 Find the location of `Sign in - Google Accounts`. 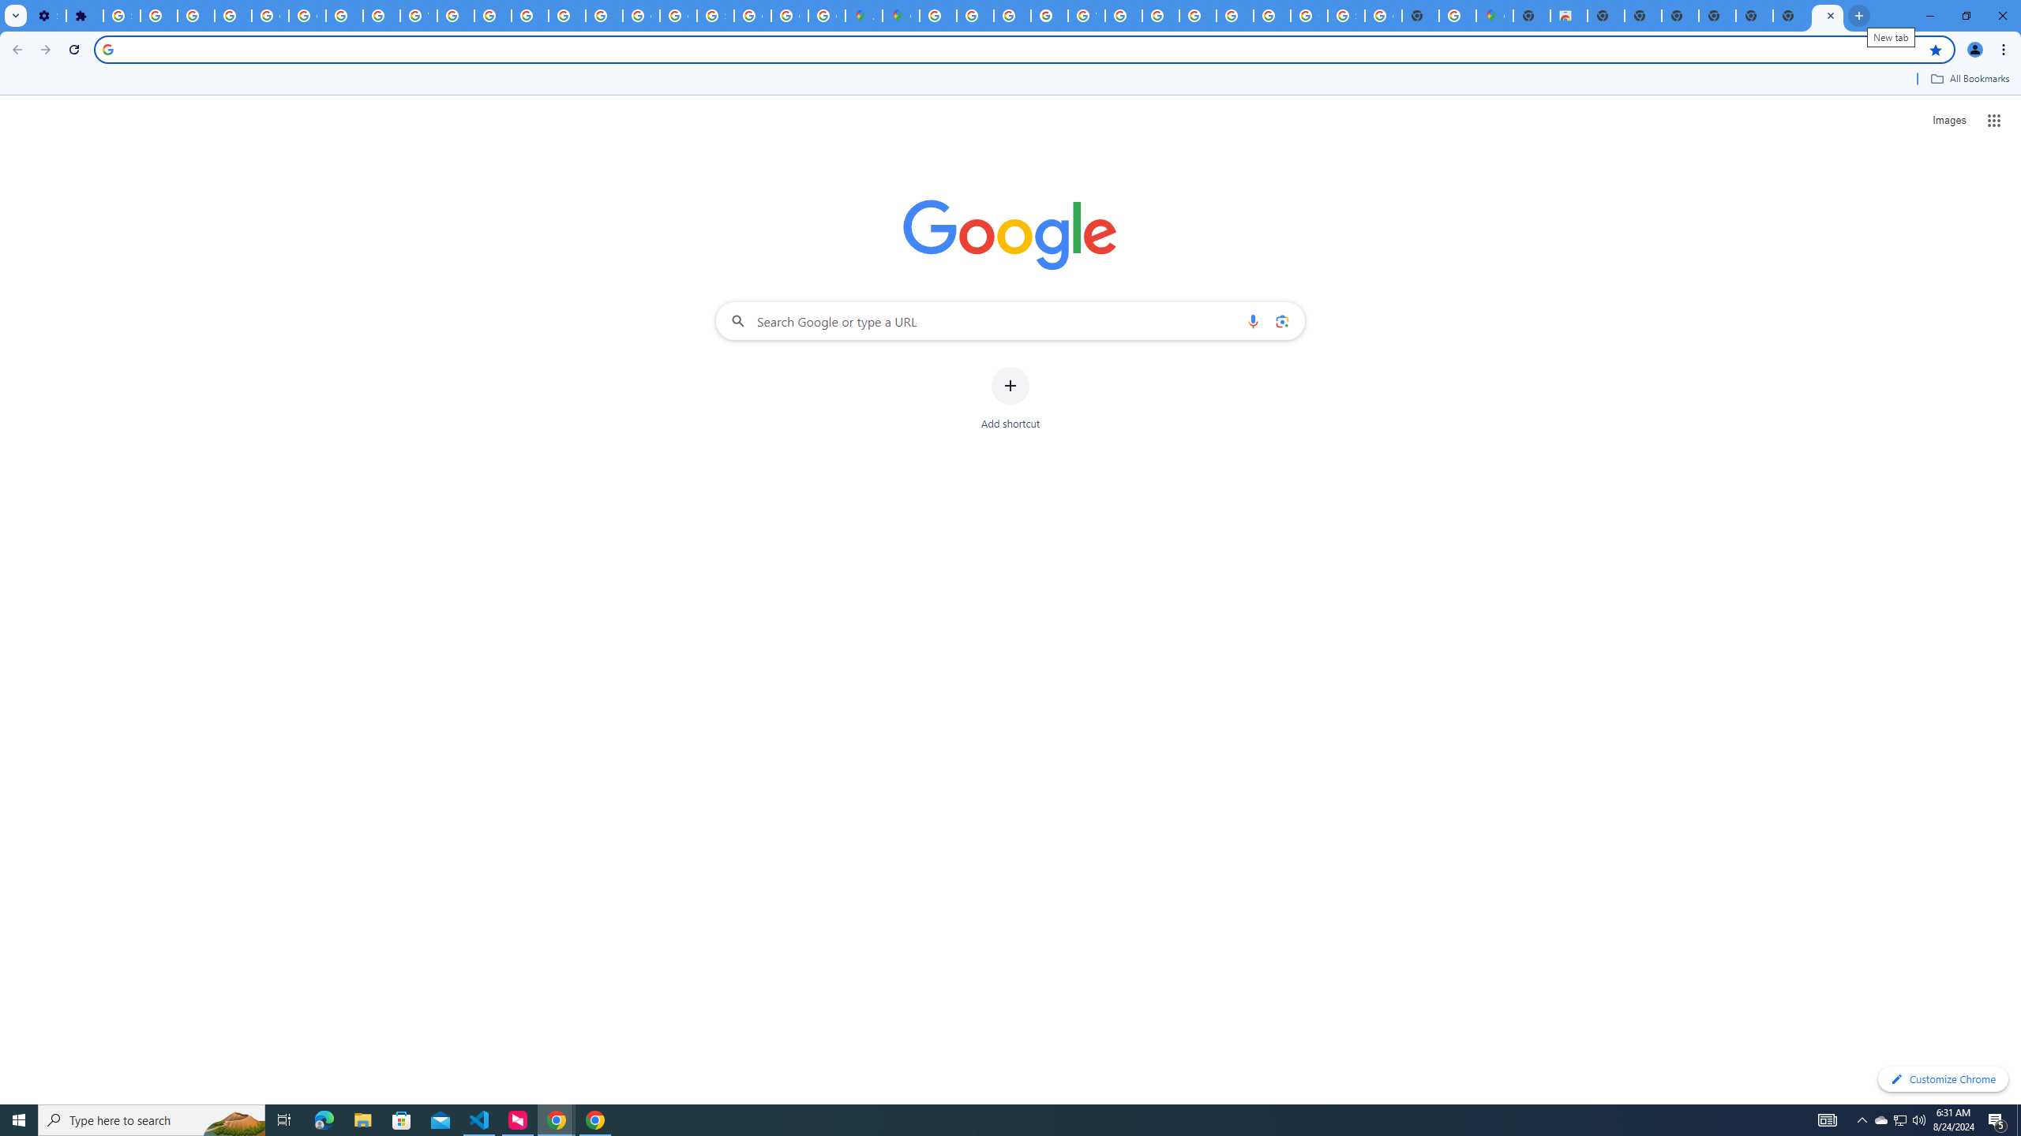

Sign in - Google Accounts is located at coordinates (122, 16).